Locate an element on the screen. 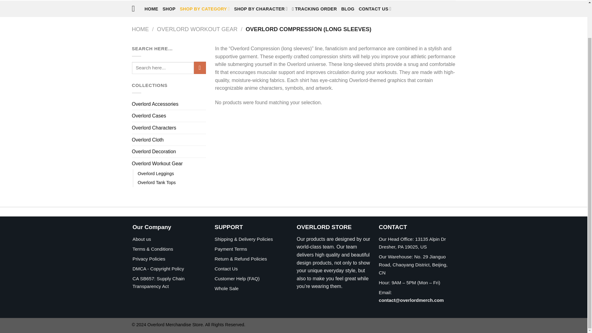 This screenshot has width=592, height=333. SHOP is located at coordinates (169, 9).